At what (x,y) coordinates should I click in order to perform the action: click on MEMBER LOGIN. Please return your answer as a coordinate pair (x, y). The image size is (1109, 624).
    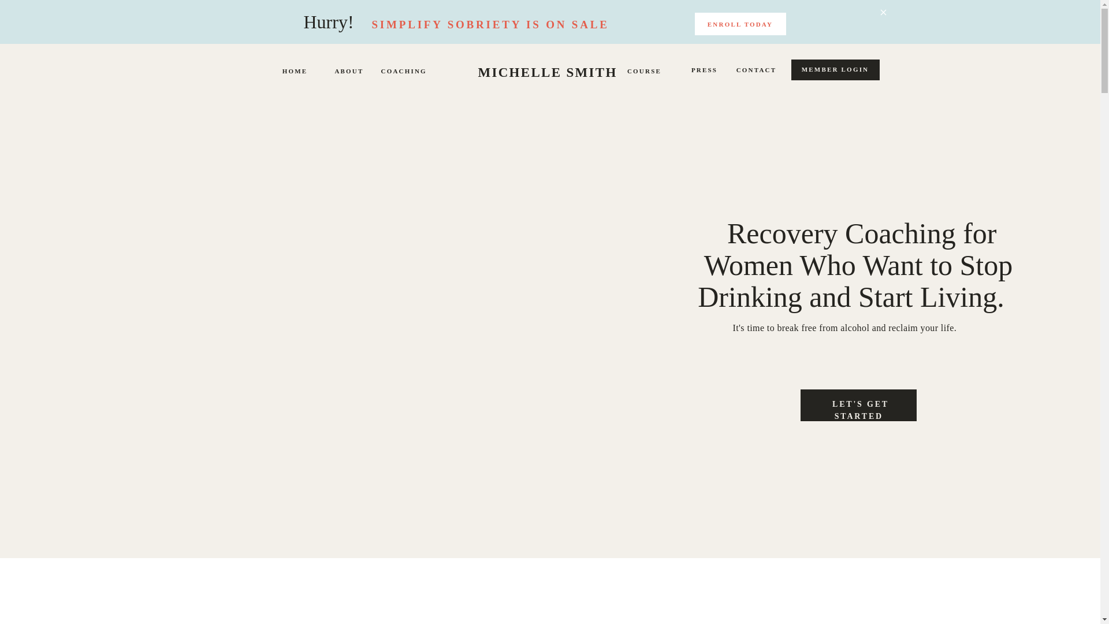
    Looking at the image, I should click on (835, 72).